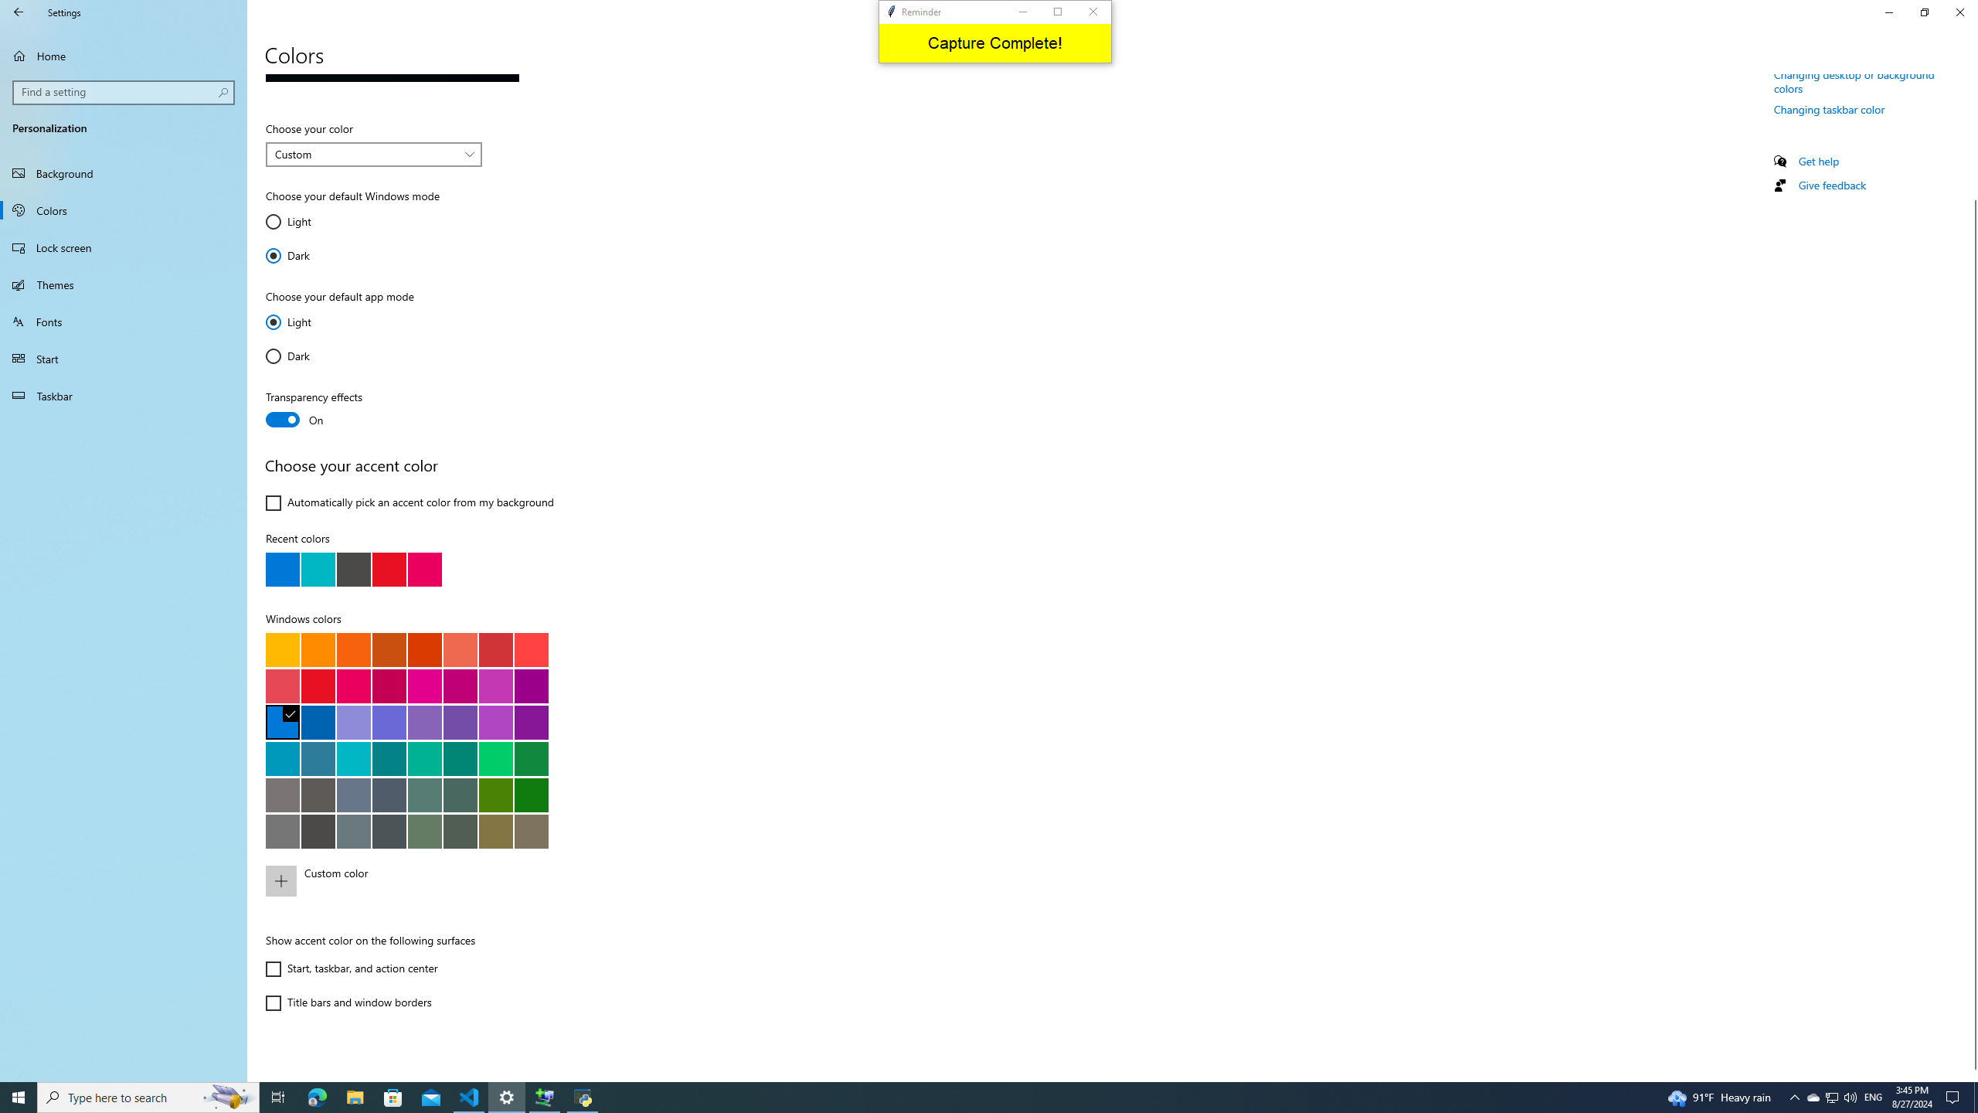 Image resolution: width=1978 pixels, height=1113 pixels. Describe the element at coordinates (388, 686) in the screenshot. I see `Rose` at that location.